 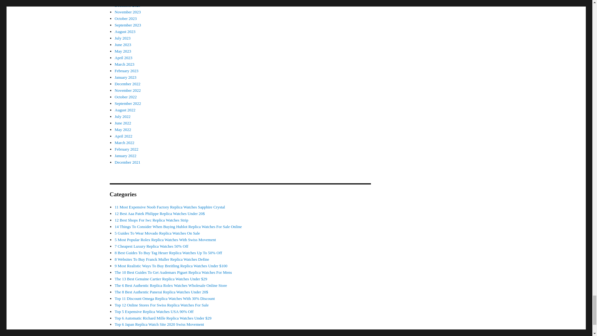 What do you see at coordinates (126, 77) in the screenshot?
I see `January 2023` at bounding box center [126, 77].